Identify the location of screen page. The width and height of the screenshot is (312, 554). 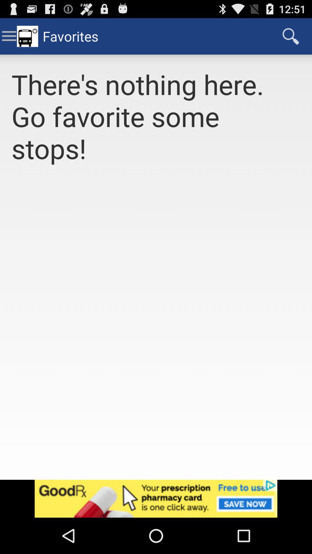
(156, 329).